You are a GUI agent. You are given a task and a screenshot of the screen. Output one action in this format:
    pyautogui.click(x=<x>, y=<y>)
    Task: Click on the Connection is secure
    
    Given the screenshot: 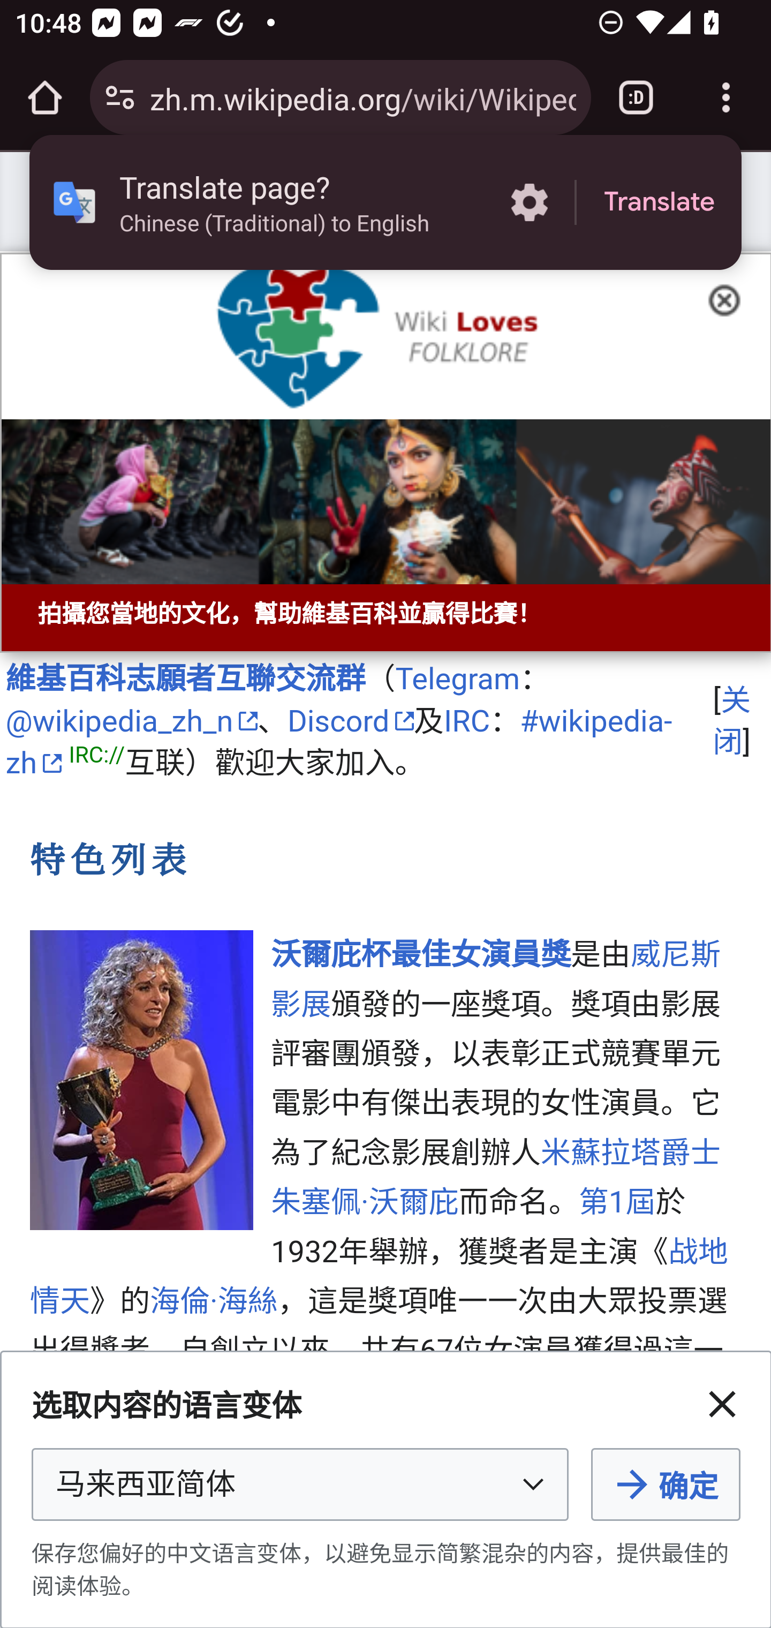 What is the action you would take?
    pyautogui.click(x=120, y=97)
    